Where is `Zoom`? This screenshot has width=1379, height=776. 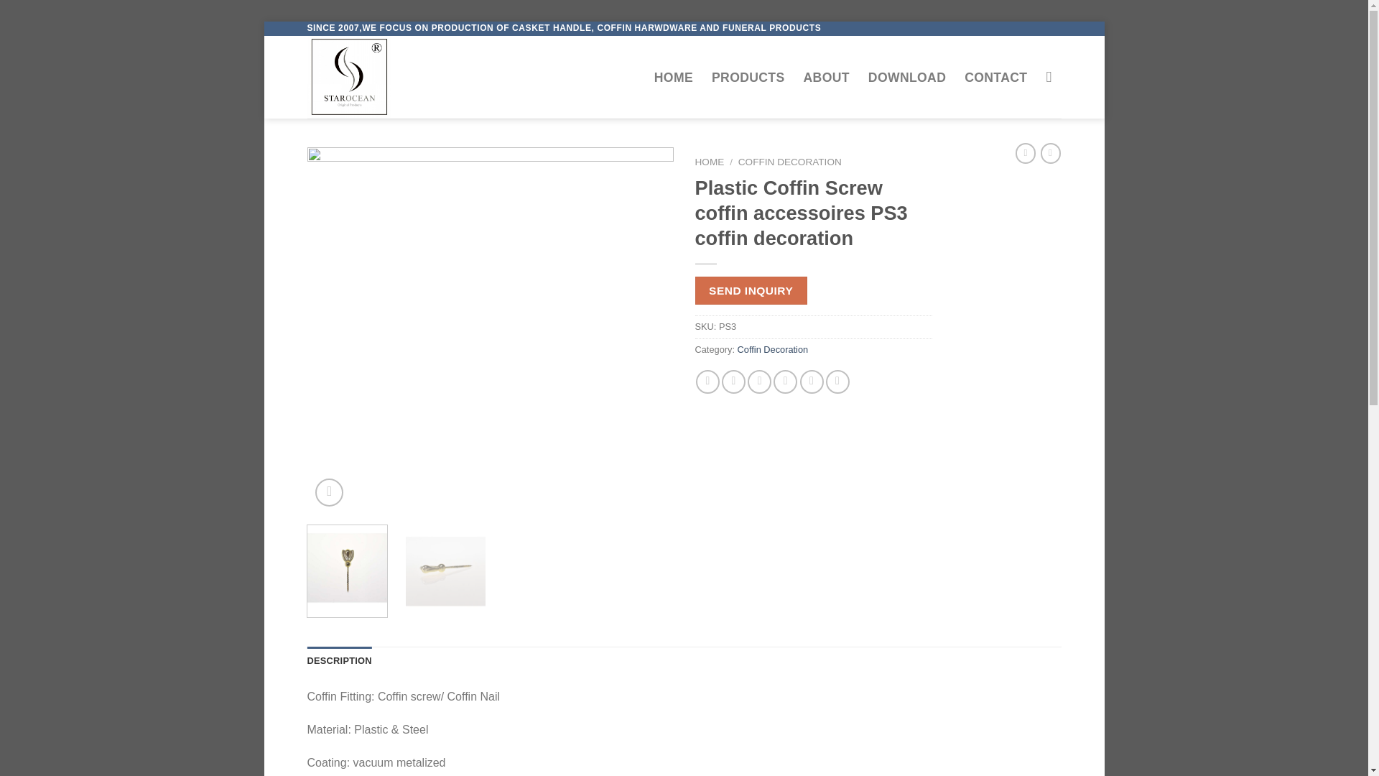 Zoom is located at coordinates (329, 493).